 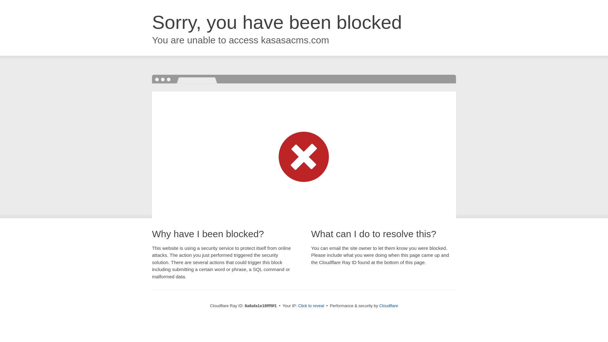 What do you see at coordinates (311, 306) in the screenshot?
I see `Click to reveal` at bounding box center [311, 306].